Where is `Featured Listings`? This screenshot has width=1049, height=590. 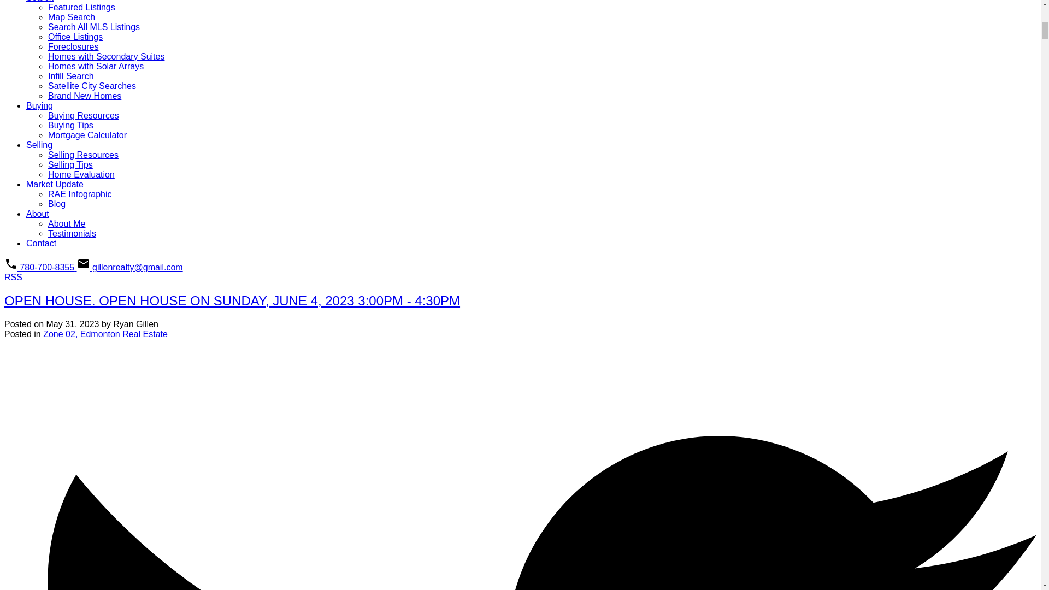
Featured Listings is located at coordinates (82, 7).